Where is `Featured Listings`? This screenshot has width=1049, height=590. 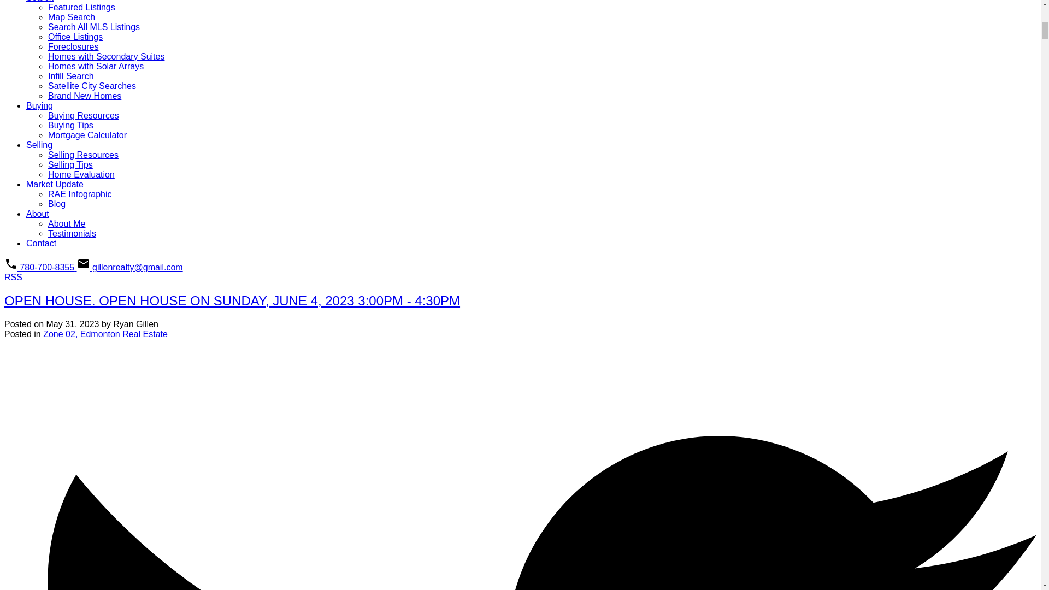
Featured Listings is located at coordinates (82, 7).